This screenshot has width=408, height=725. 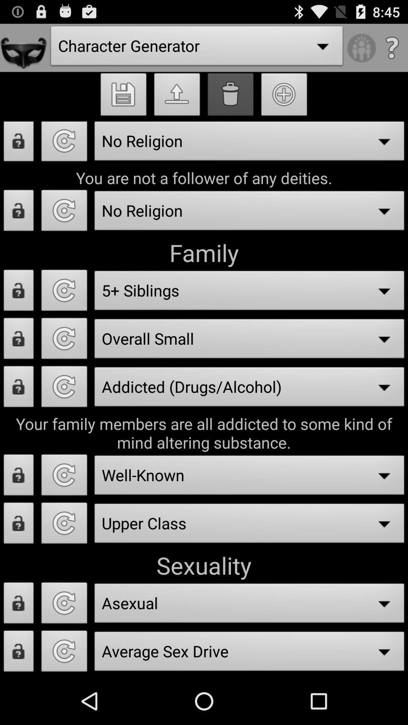 What do you see at coordinates (64, 213) in the screenshot?
I see `refresh button` at bounding box center [64, 213].